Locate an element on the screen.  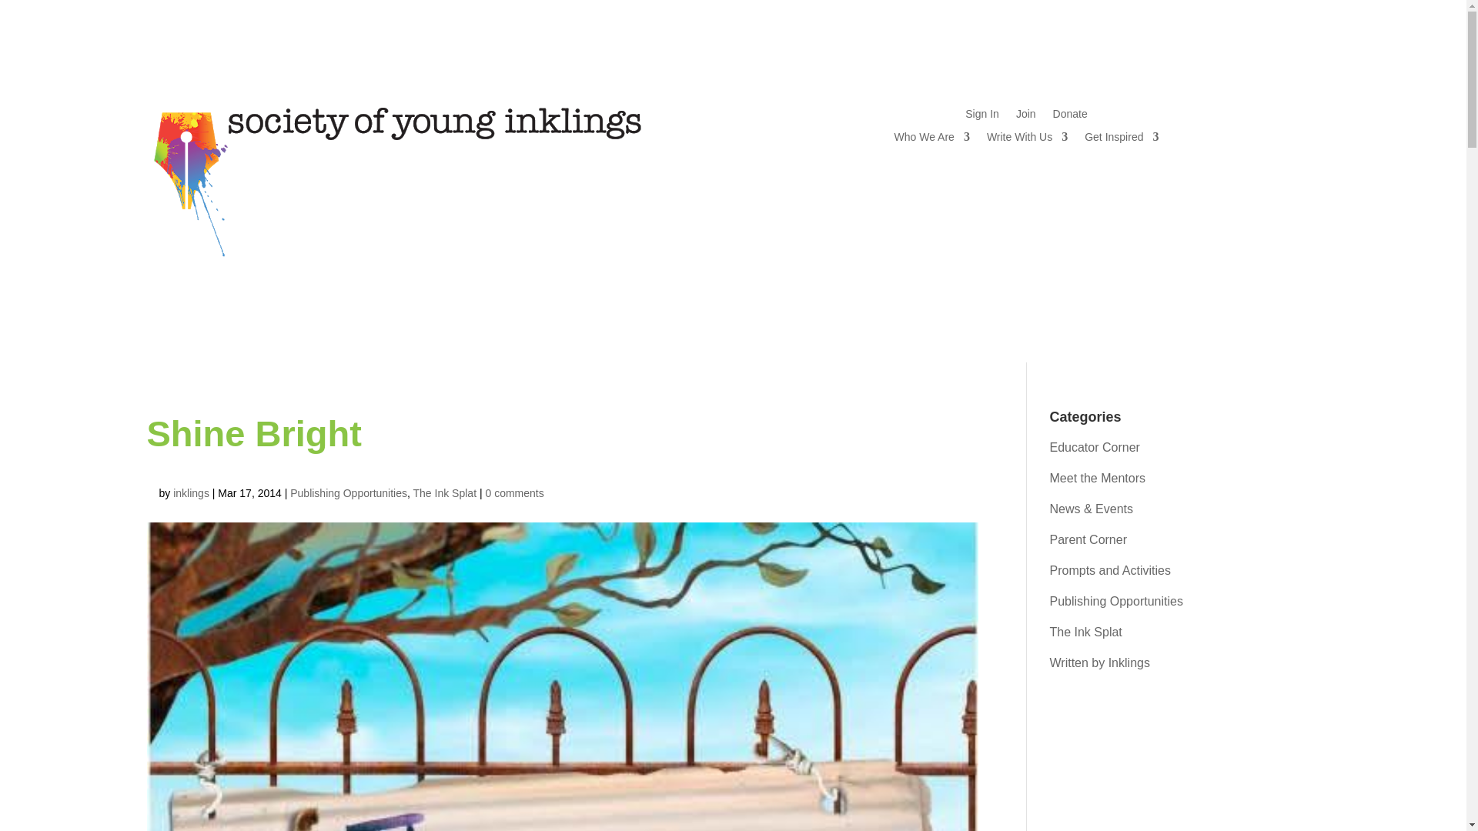
Get Inspired is located at coordinates (1122, 140).